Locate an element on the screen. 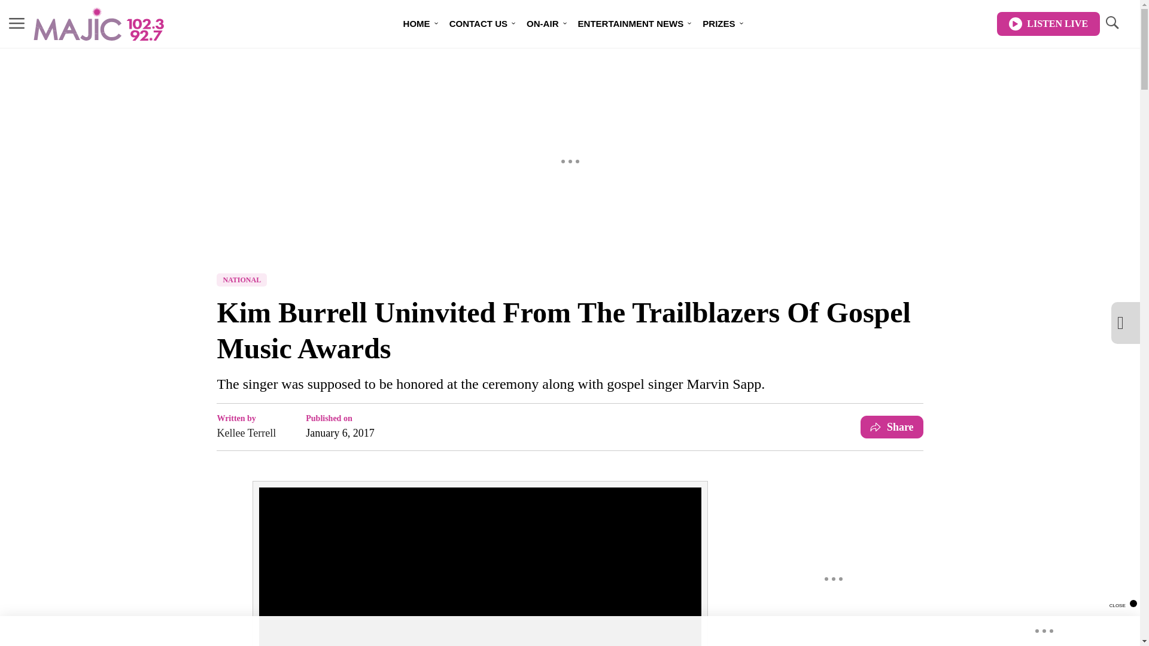  ON-AIR is located at coordinates (542, 24).